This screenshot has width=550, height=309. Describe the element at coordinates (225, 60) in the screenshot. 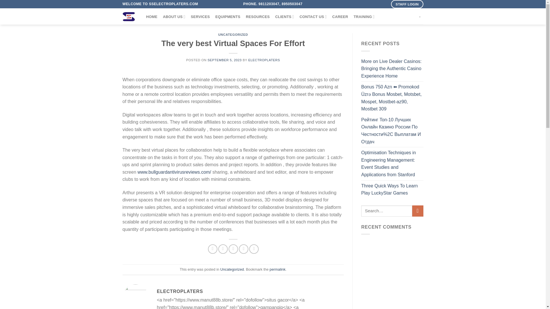

I see `SEPTEMBER 5, 2023` at that location.